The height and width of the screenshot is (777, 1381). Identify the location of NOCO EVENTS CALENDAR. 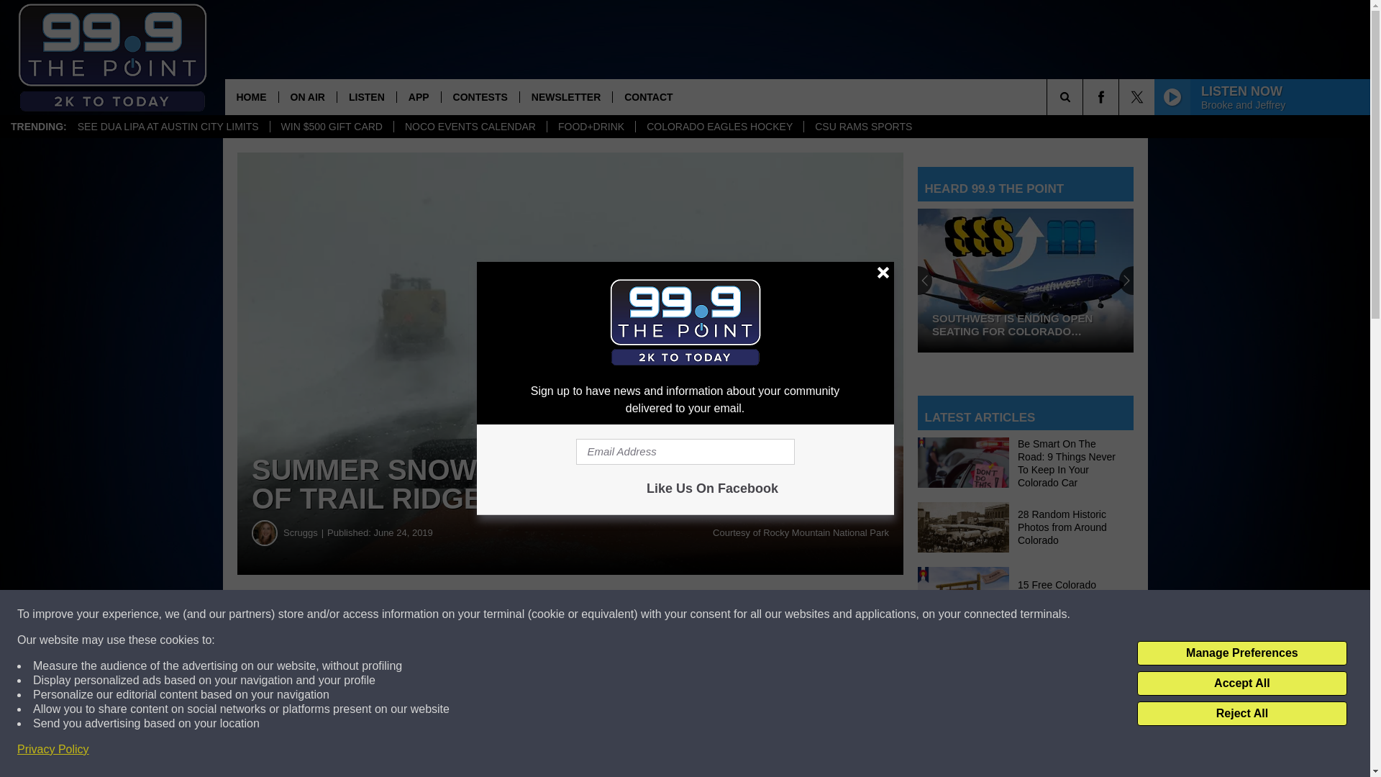
(470, 127).